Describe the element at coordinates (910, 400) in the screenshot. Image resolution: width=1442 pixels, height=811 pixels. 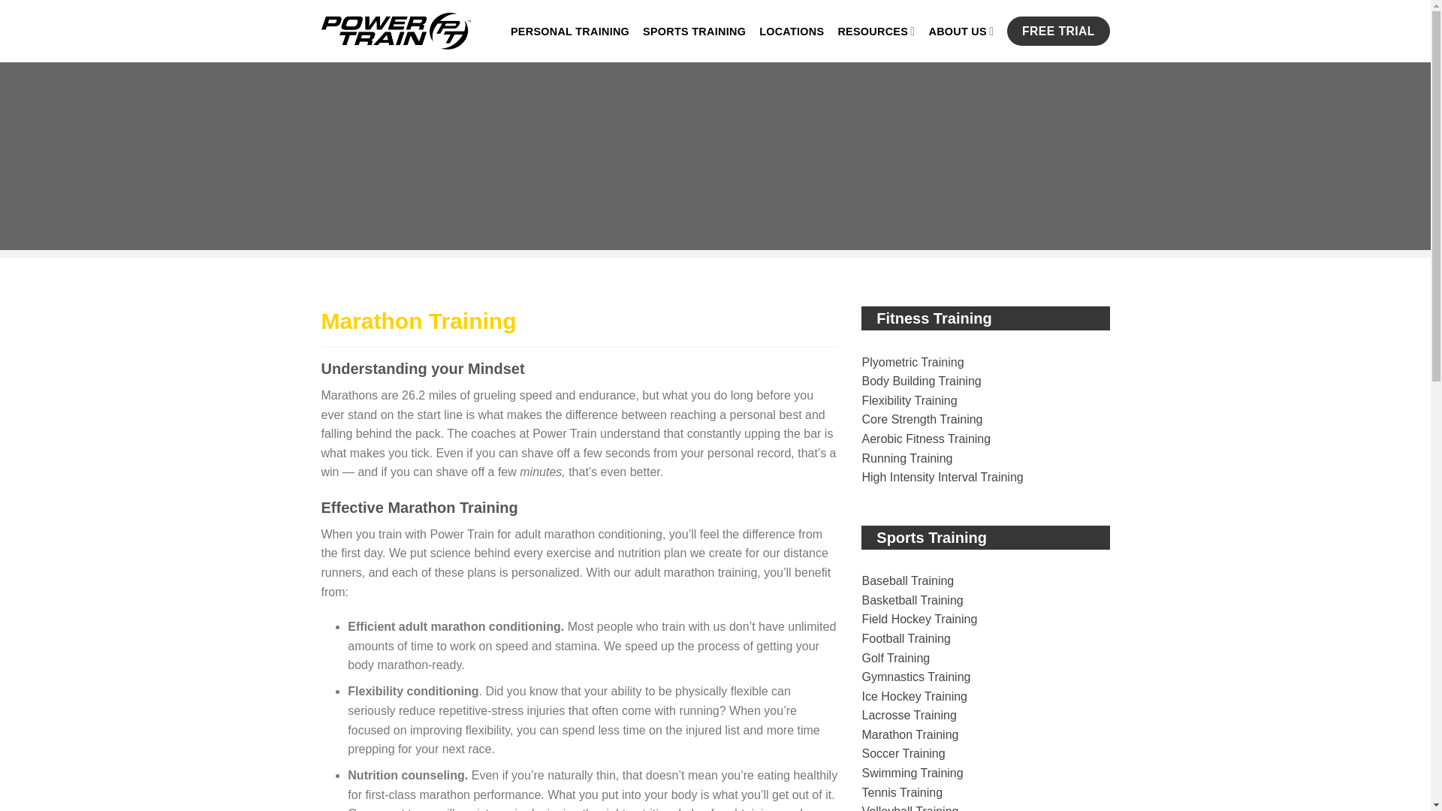
I see `Flexibility Training` at that location.